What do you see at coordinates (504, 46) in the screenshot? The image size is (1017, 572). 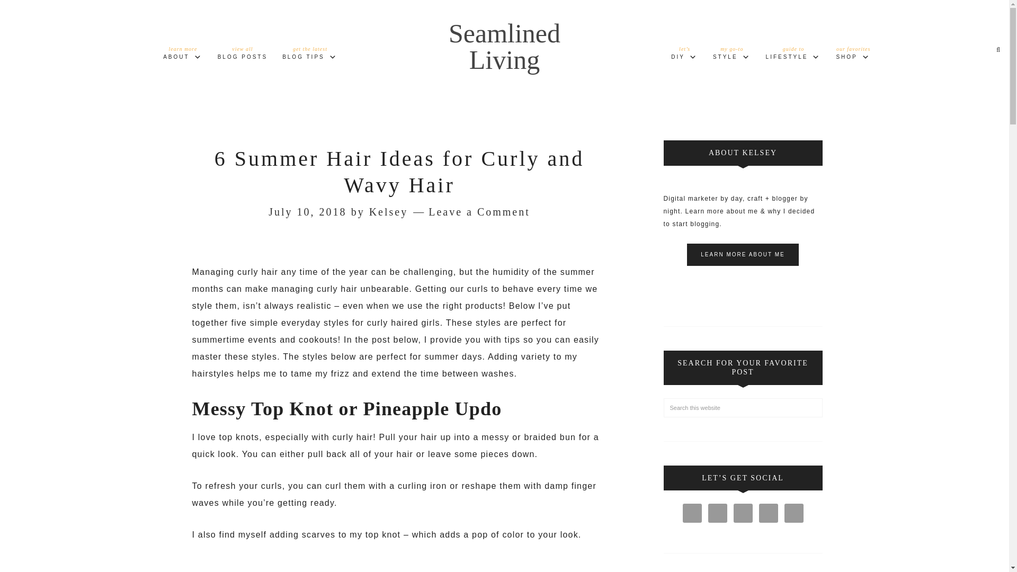 I see `About` at bounding box center [504, 46].